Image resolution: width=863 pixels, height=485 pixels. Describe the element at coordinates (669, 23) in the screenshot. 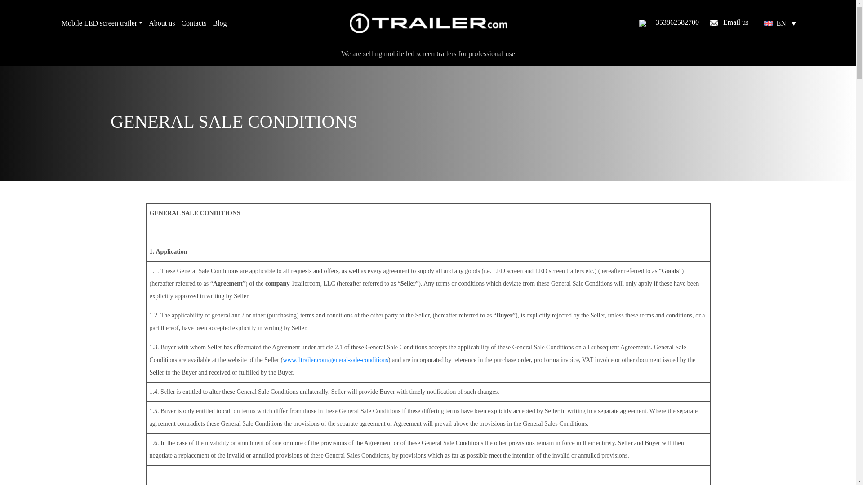

I see `+353862582700` at that location.